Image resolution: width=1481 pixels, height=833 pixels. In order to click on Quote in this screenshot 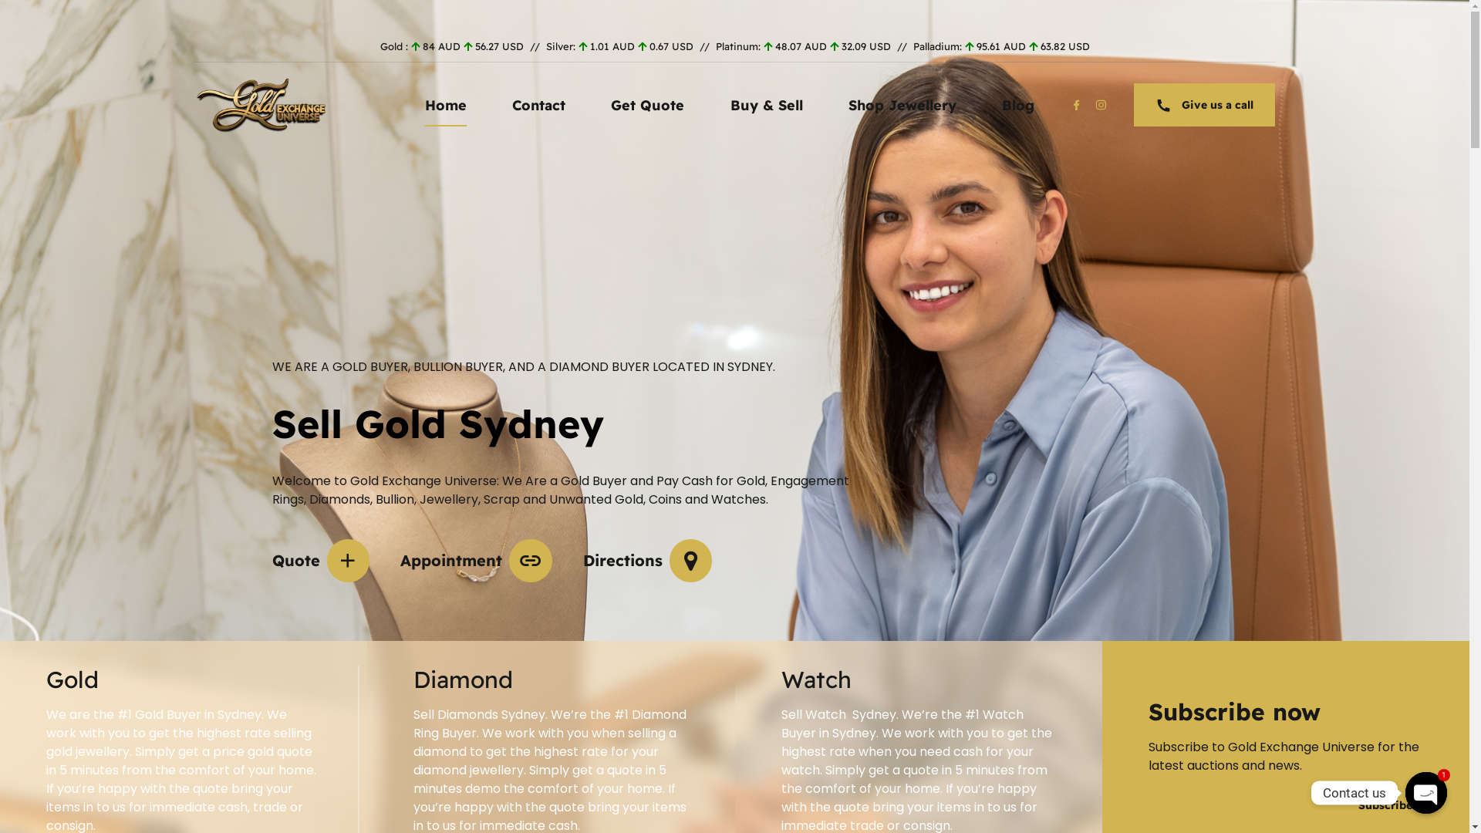, I will do `click(321, 561)`.